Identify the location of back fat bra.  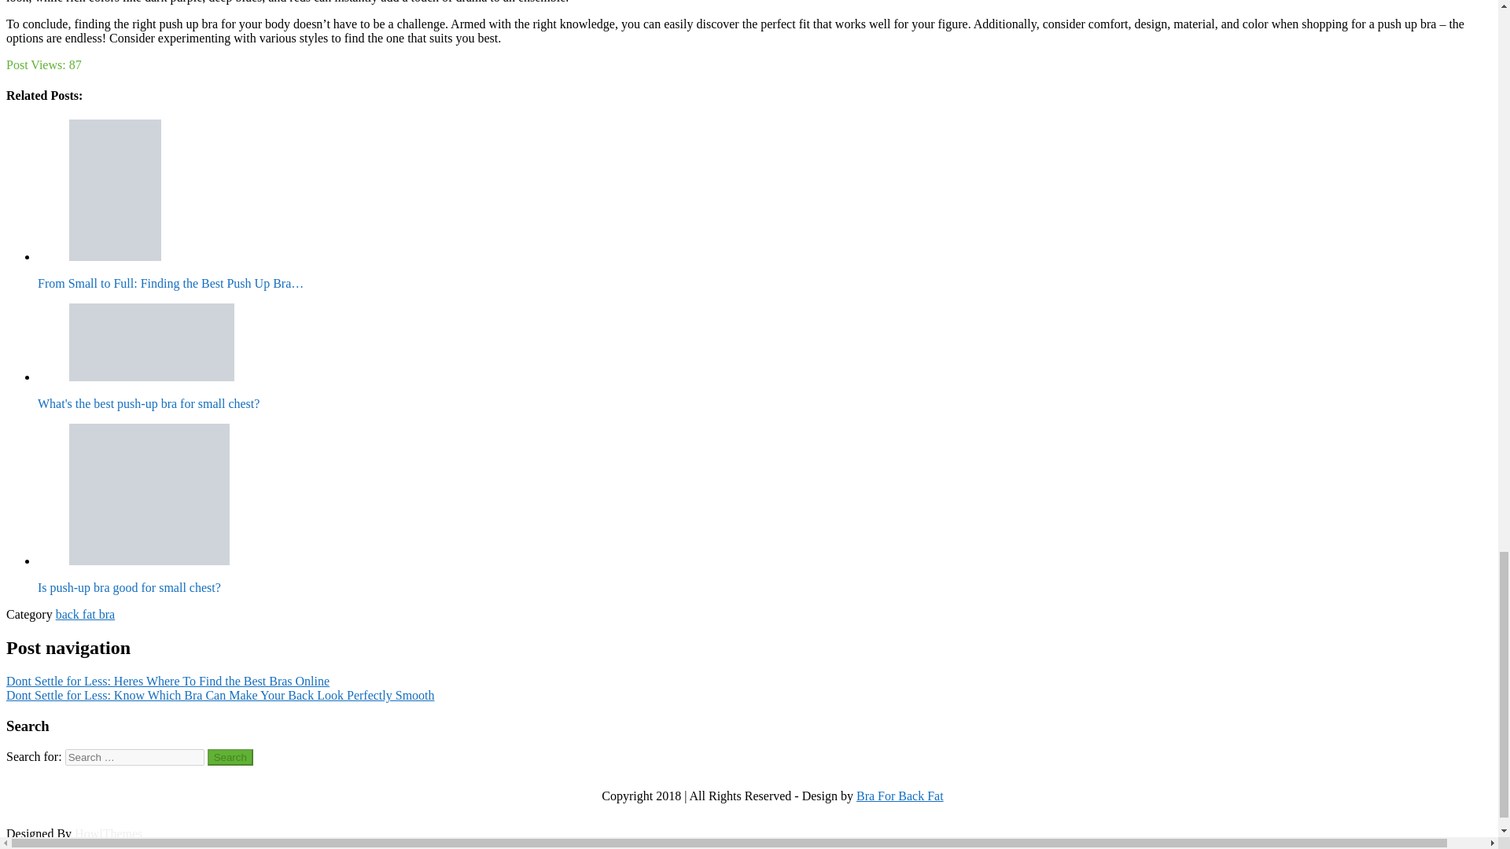
(86, 614).